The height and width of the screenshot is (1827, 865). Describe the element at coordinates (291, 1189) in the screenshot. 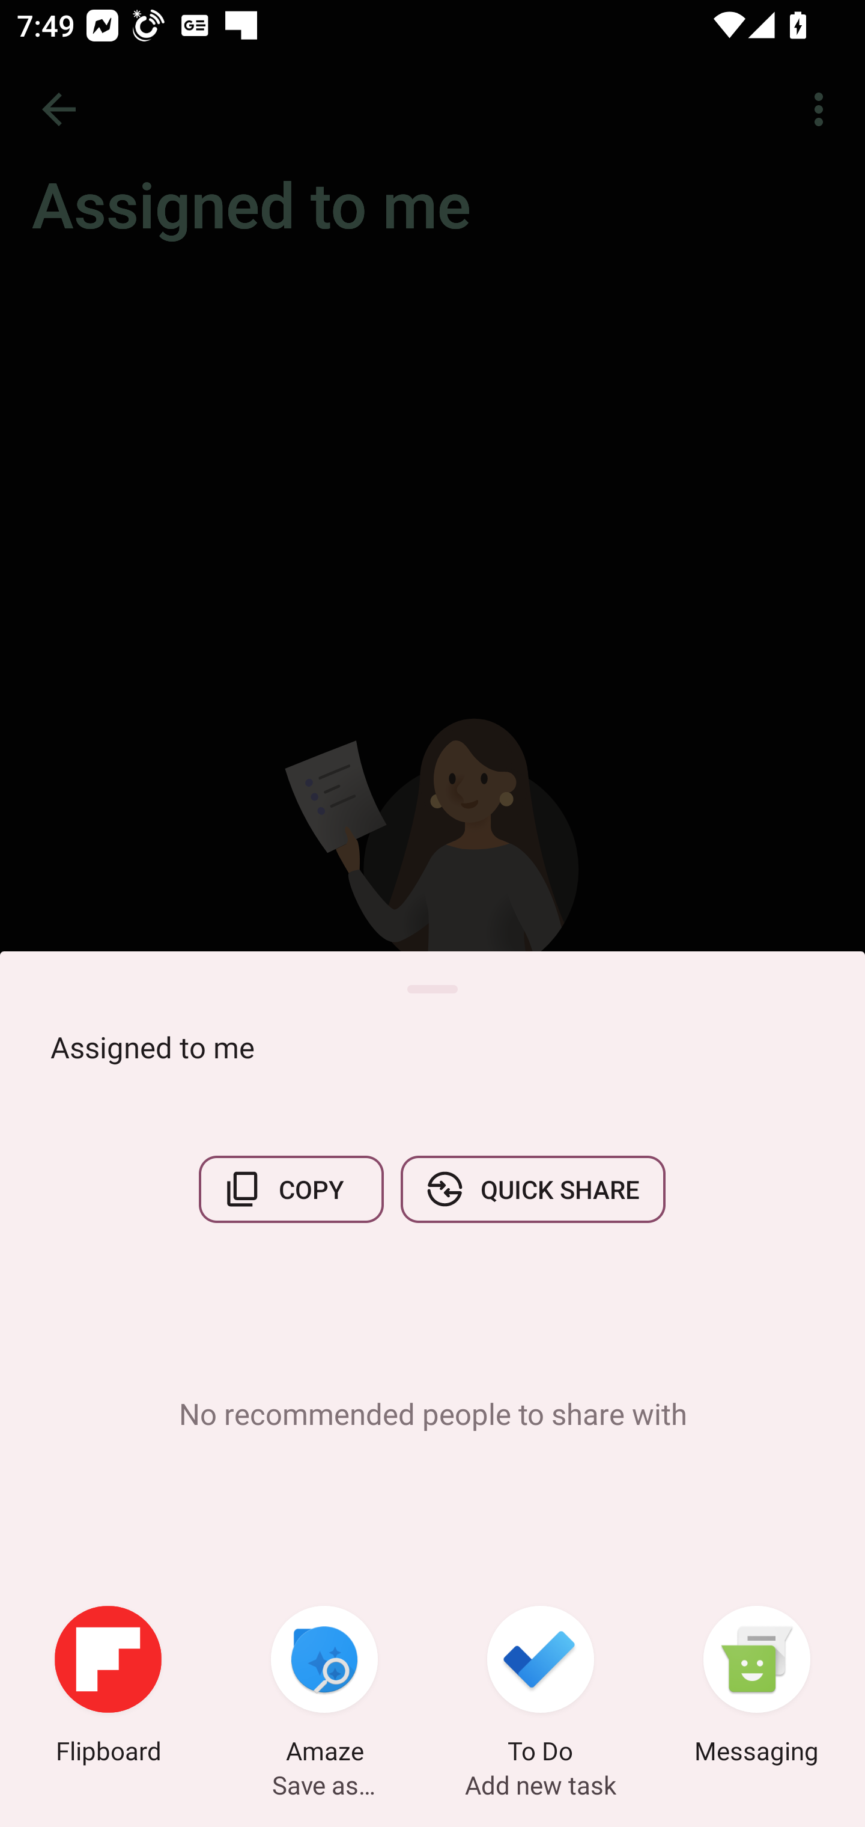

I see `COPY` at that location.